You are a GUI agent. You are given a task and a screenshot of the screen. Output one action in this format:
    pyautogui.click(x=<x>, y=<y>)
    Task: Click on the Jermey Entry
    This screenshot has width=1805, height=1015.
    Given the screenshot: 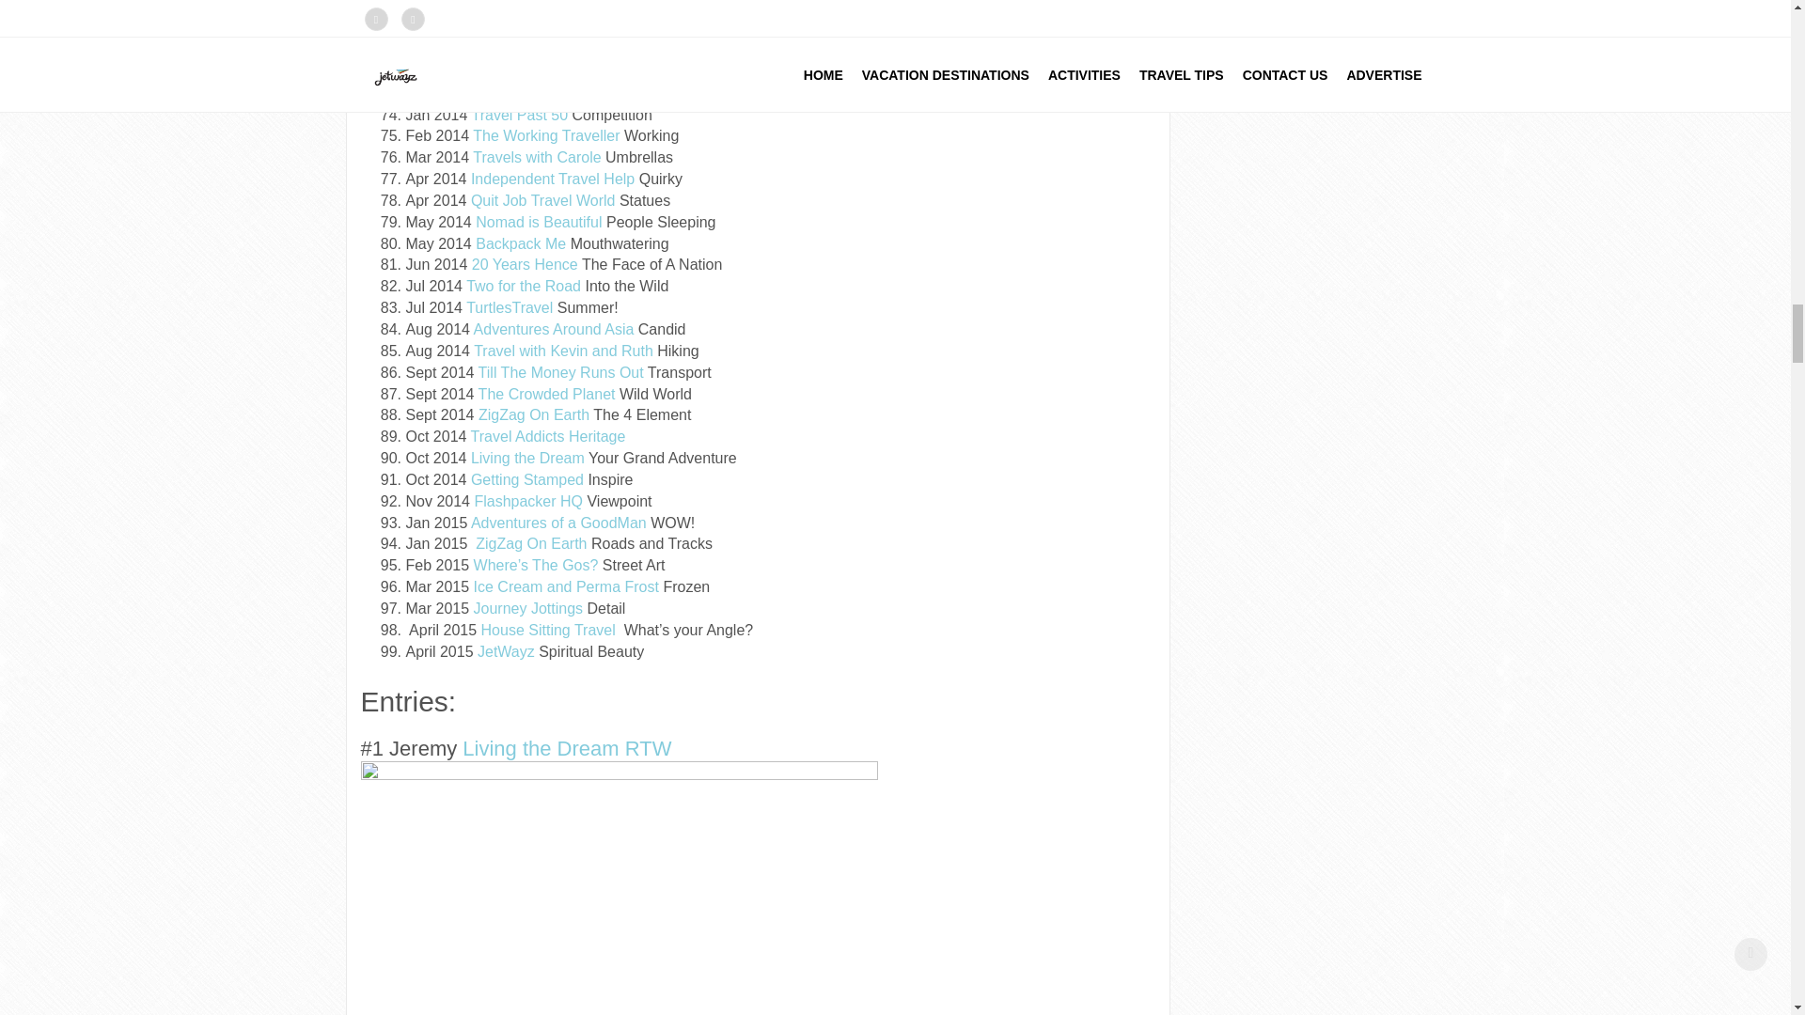 What is the action you would take?
    pyautogui.click(x=619, y=888)
    